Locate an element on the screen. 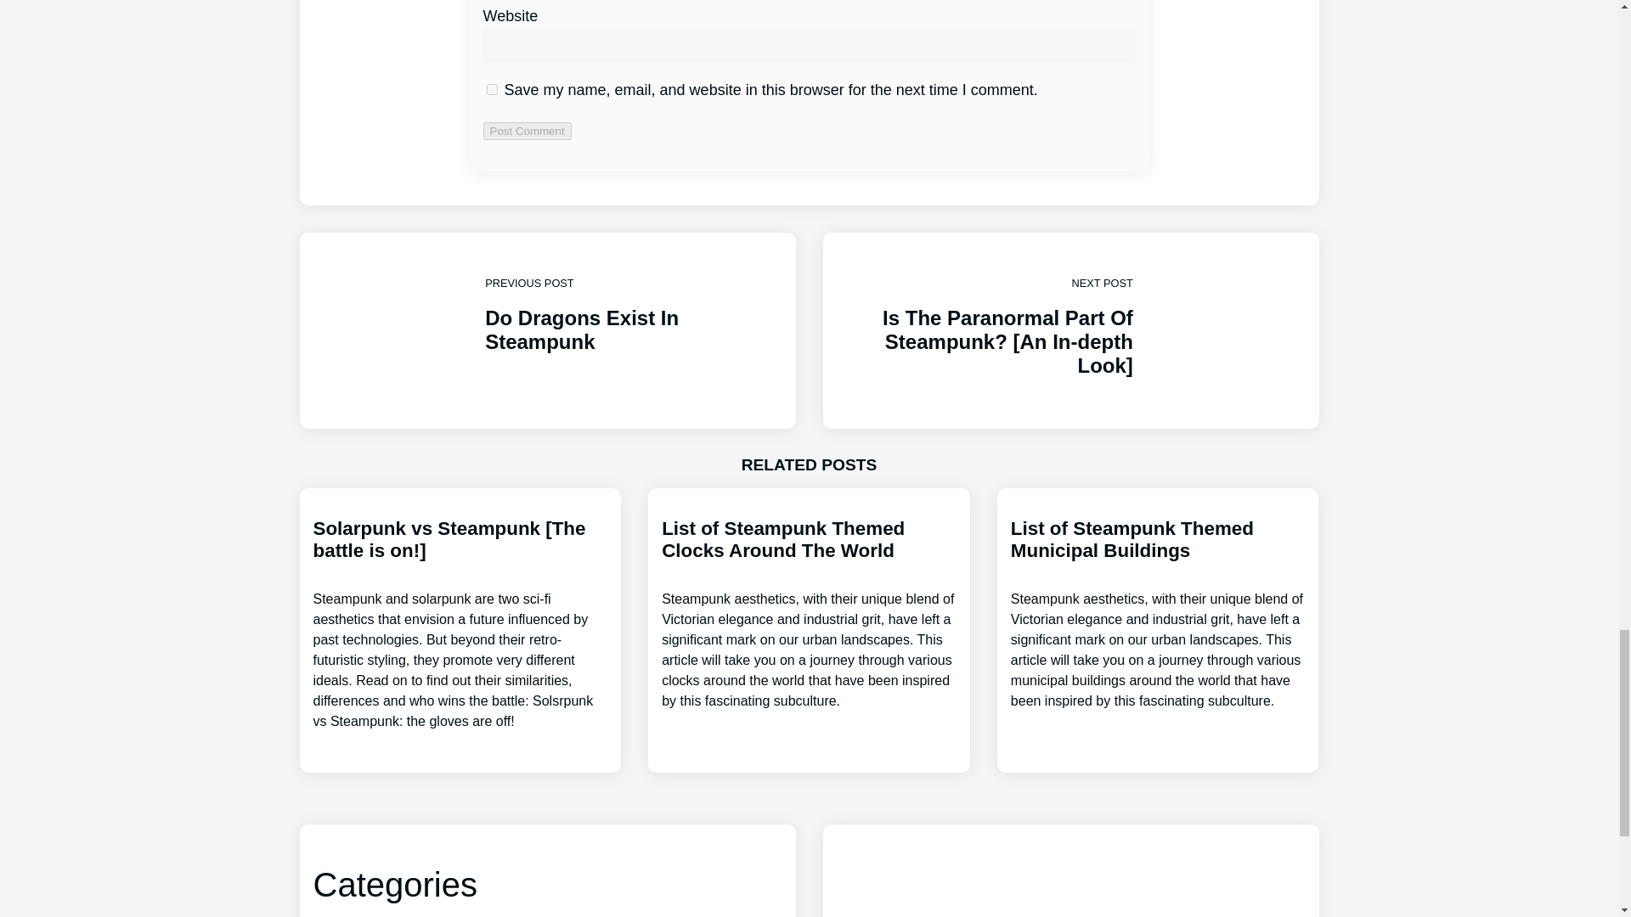 This screenshot has height=917, width=1631. List of Steampunk Themed Municipal Buildings is located at coordinates (1159, 615).